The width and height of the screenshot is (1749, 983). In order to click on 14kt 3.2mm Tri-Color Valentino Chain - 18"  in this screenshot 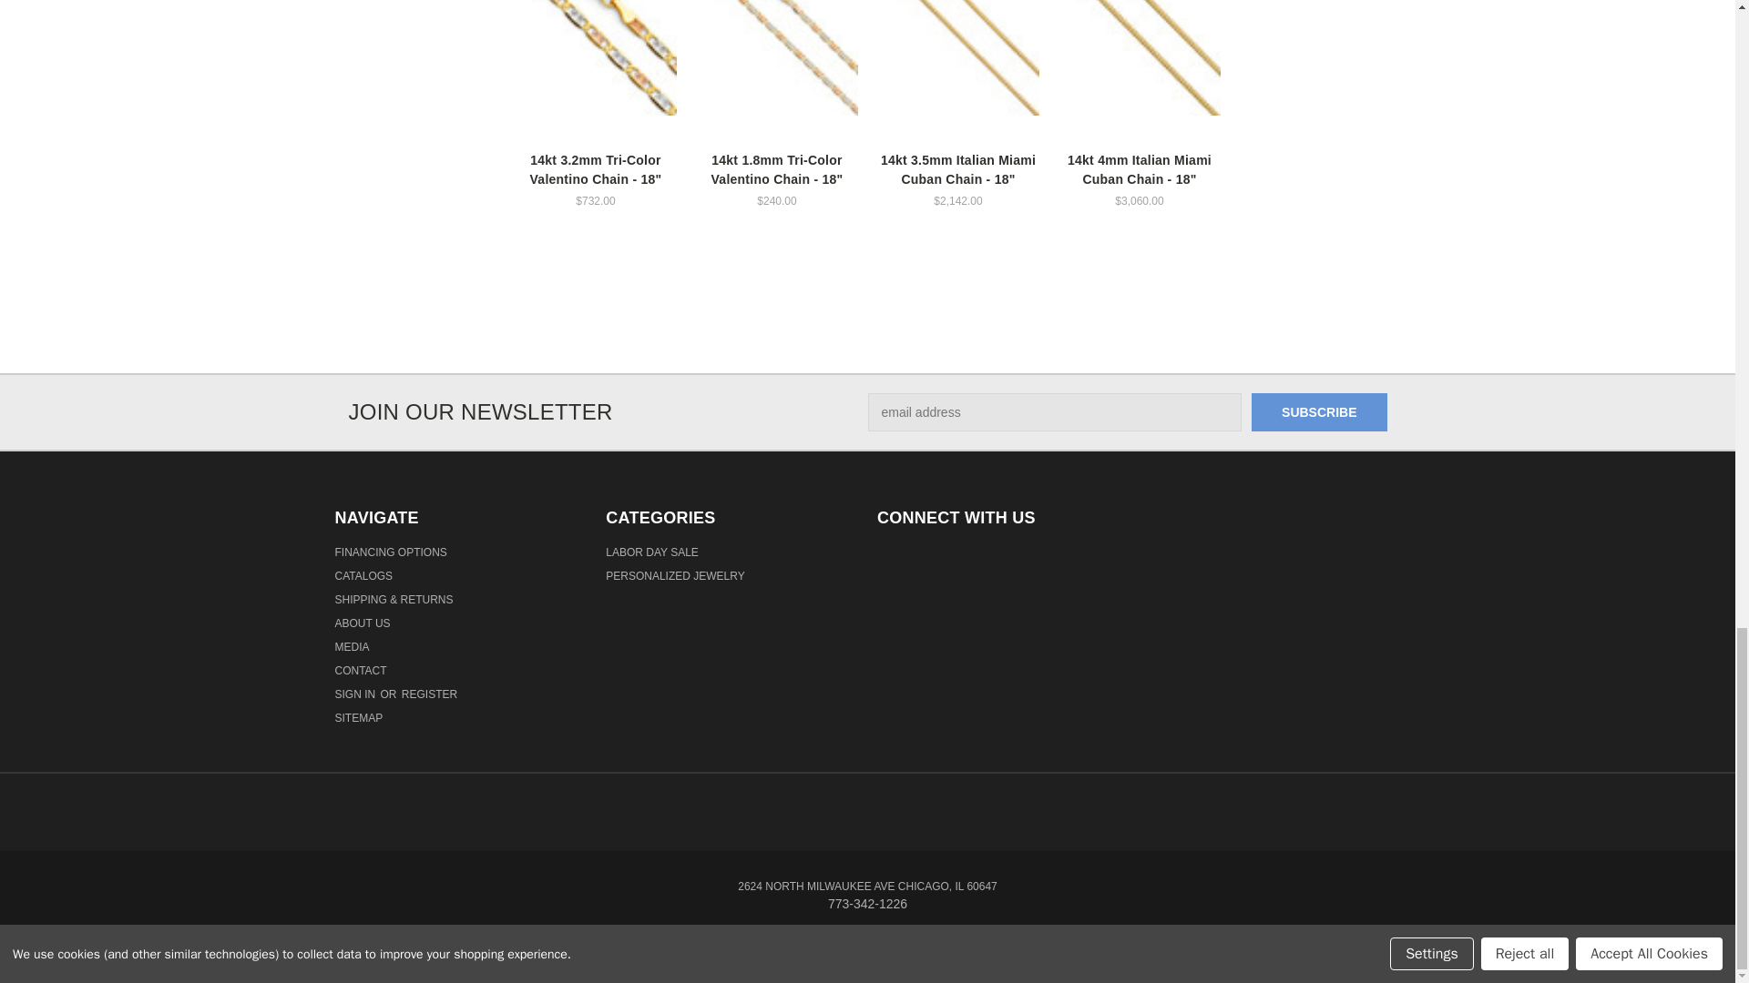, I will do `click(596, 58)`.